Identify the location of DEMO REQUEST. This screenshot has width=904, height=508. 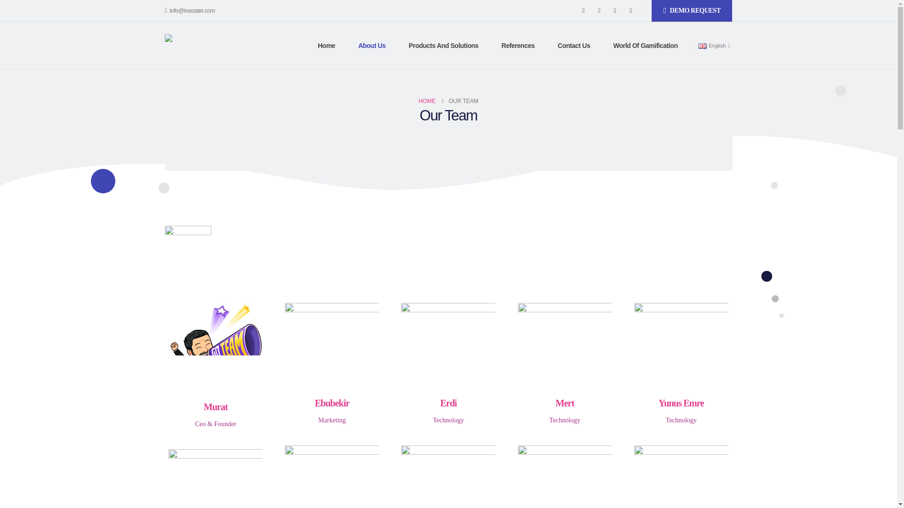
(692, 11).